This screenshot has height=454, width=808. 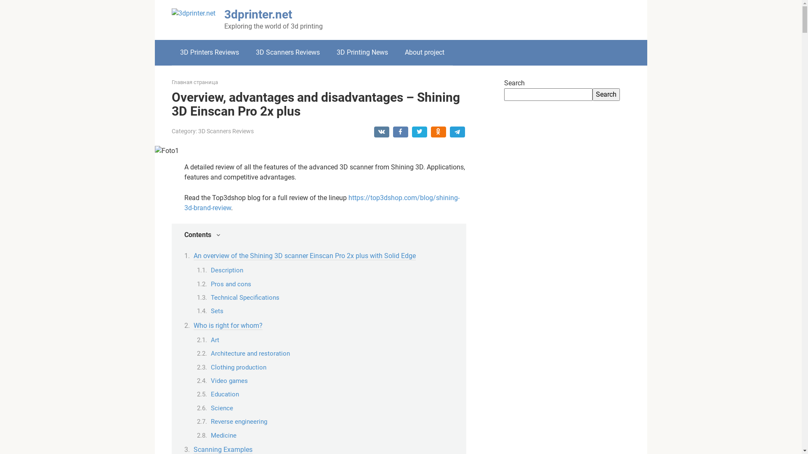 What do you see at coordinates (229, 381) in the screenshot?
I see `Video games` at bounding box center [229, 381].